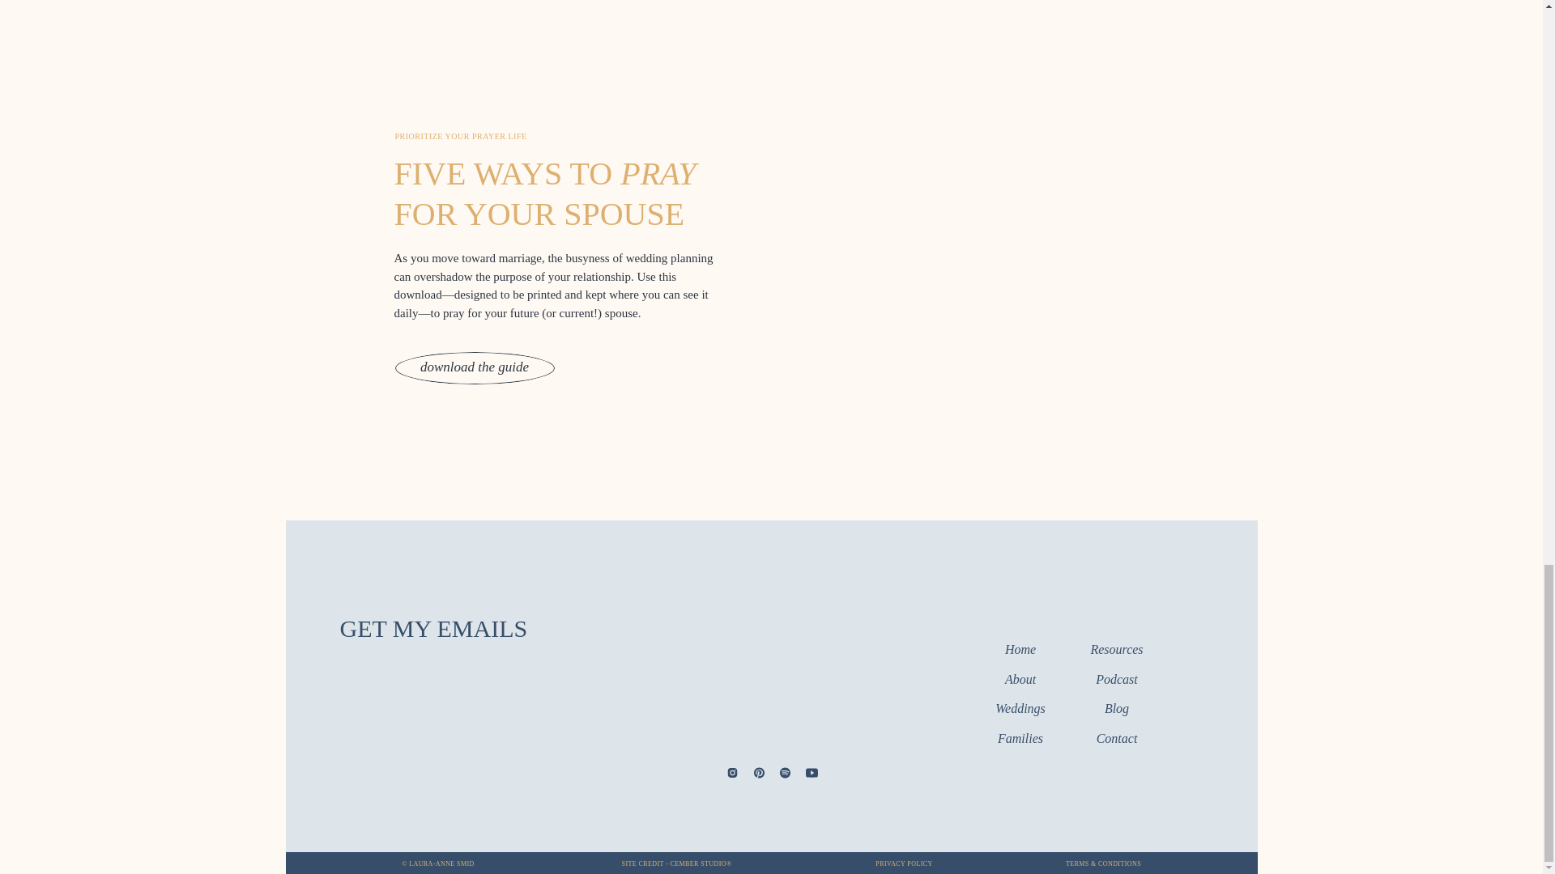  Describe the element at coordinates (1117, 650) in the screenshot. I see `Resources` at that location.